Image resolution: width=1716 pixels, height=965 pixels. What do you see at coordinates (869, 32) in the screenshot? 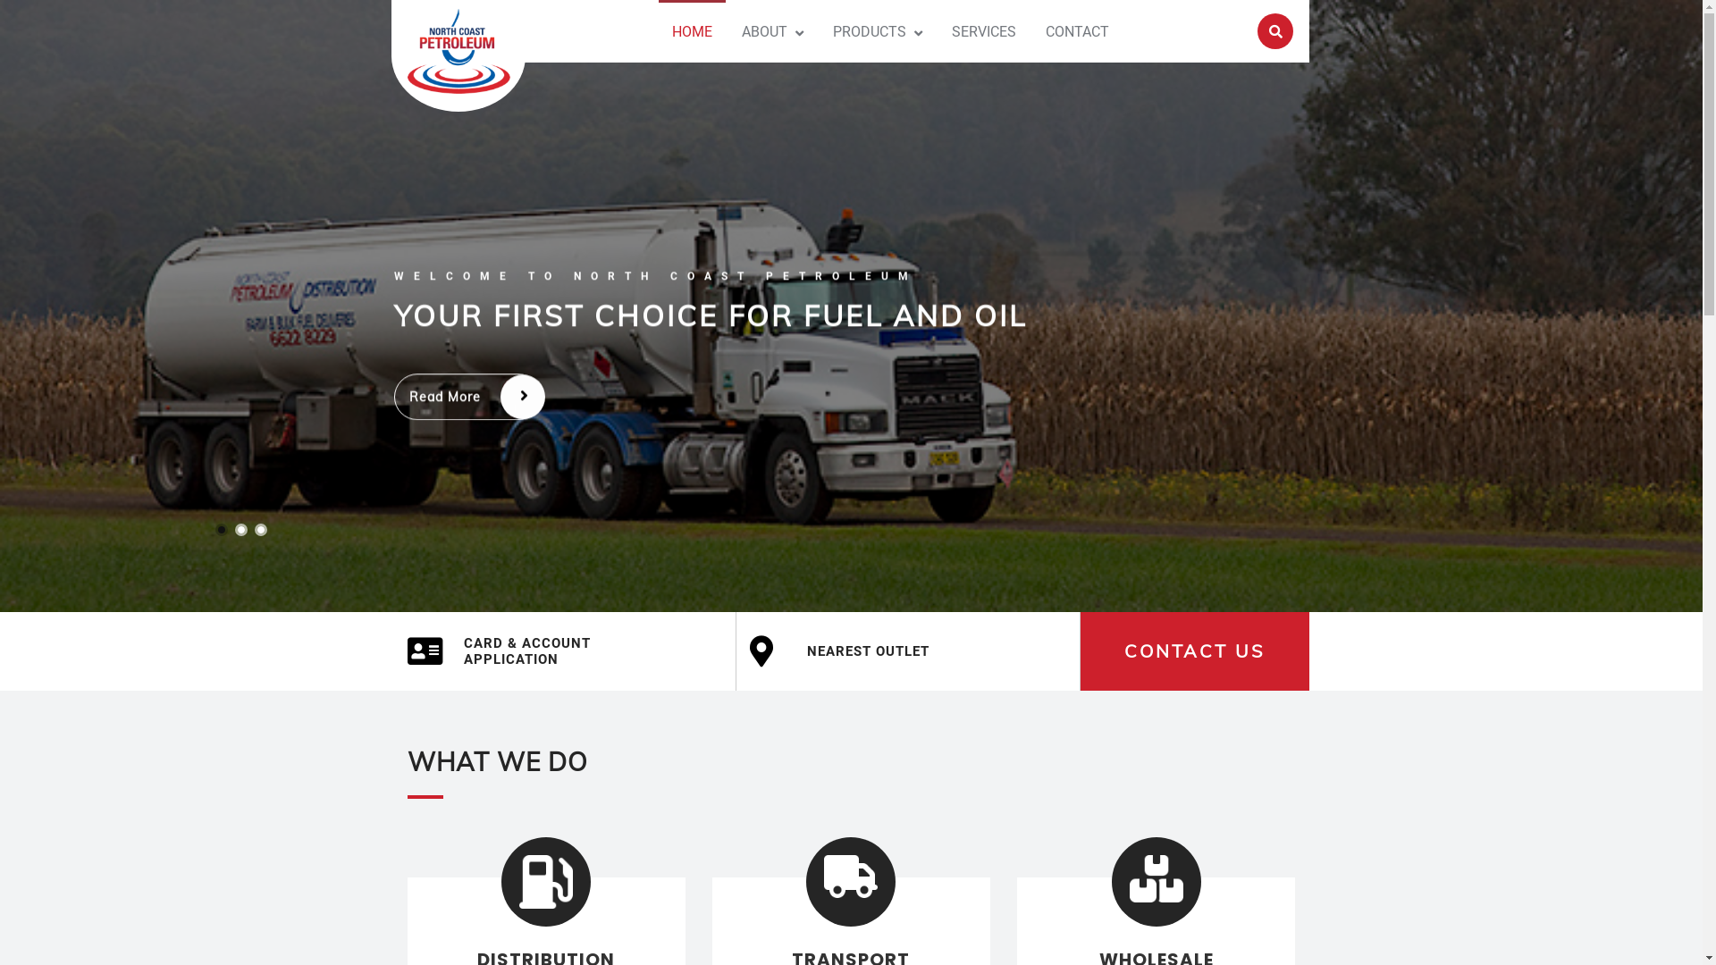
I see `PRODUCTS` at bounding box center [869, 32].